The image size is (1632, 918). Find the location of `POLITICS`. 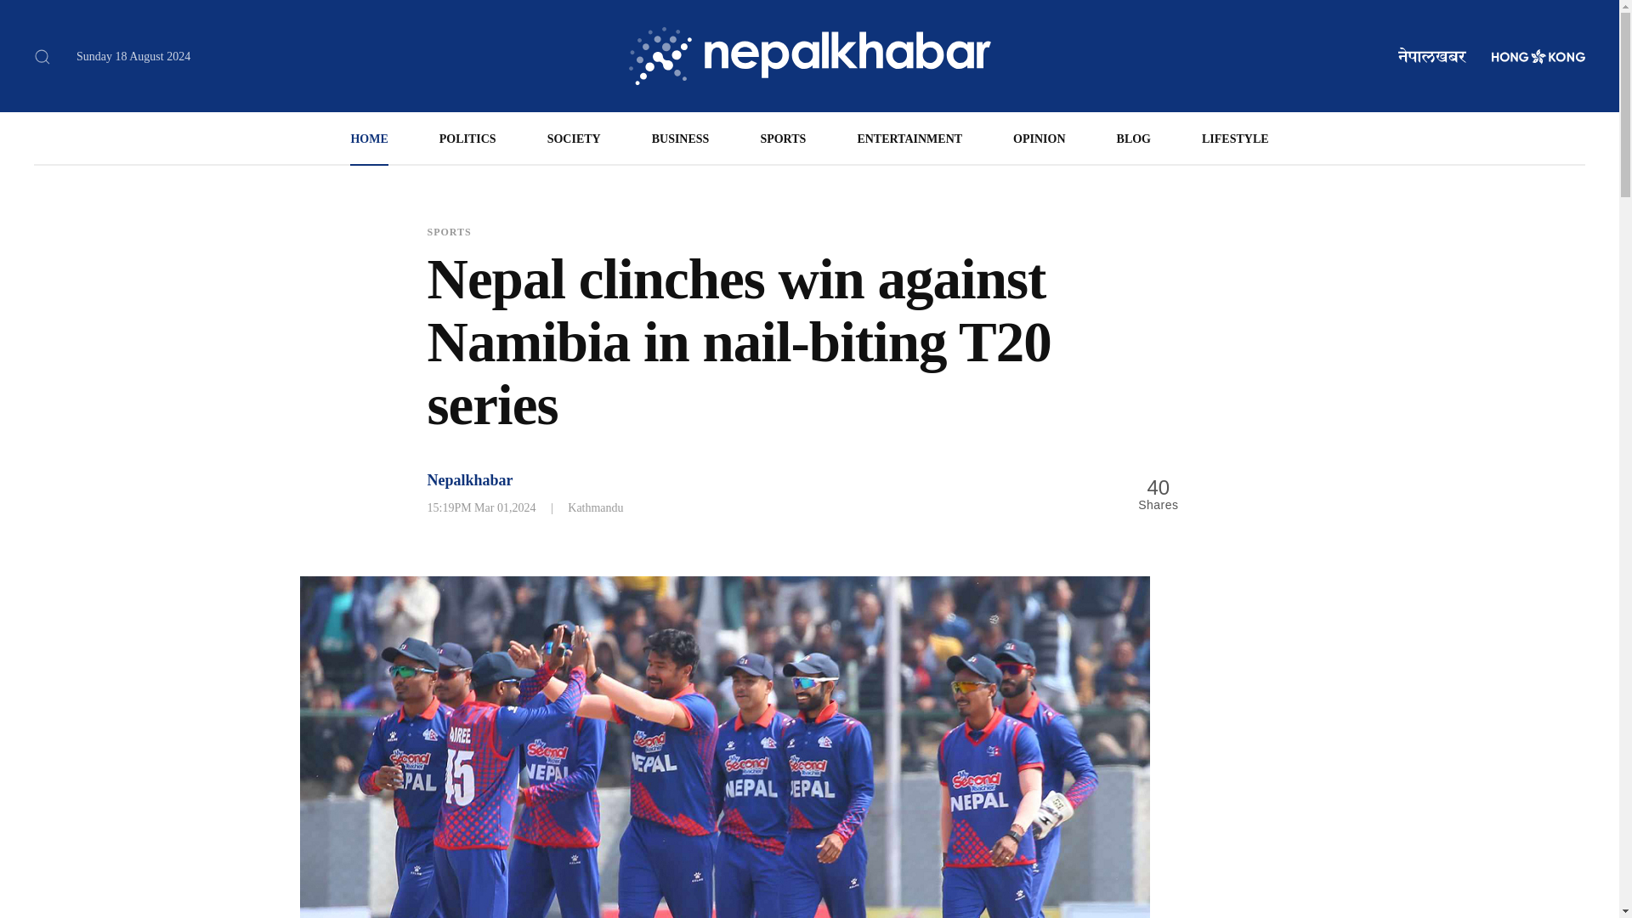

POLITICS is located at coordinates (467, 138).